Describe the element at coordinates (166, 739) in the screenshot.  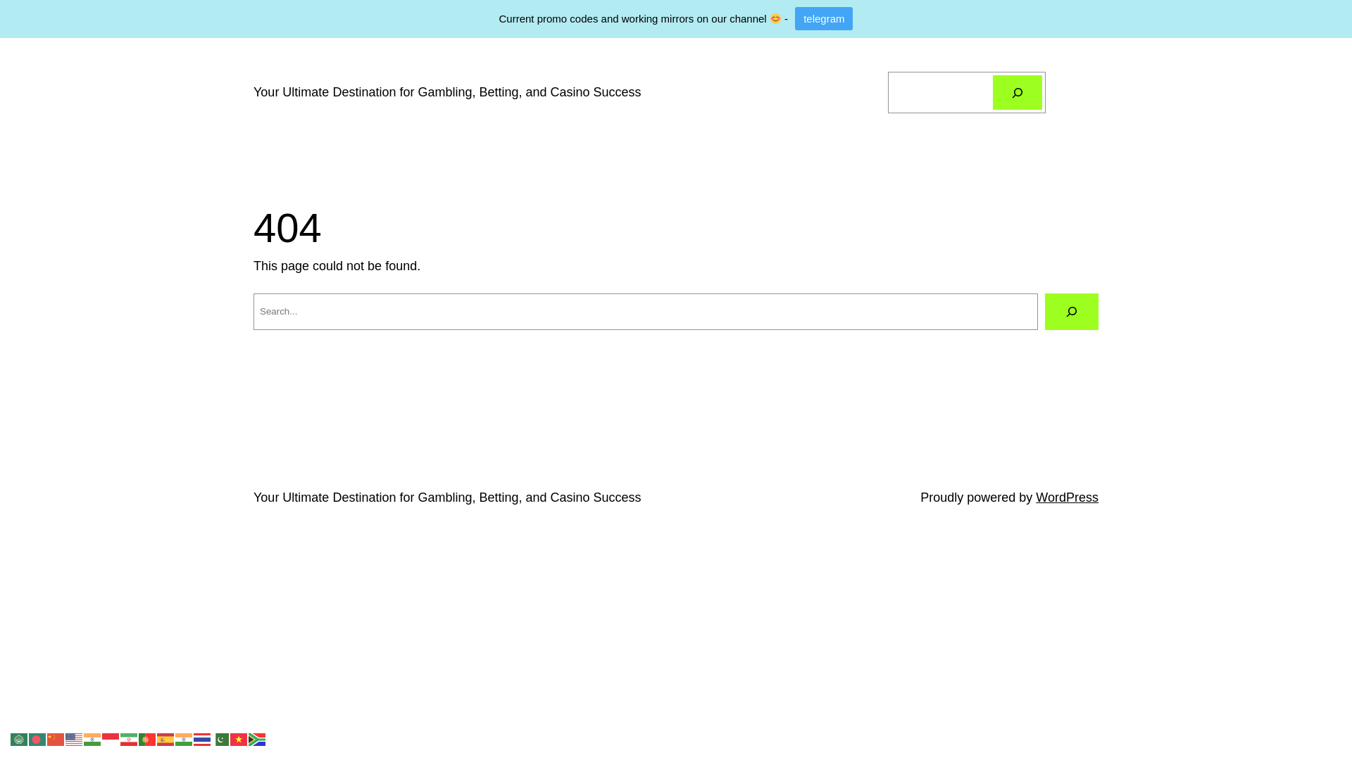
I see `Spanish` at that location.